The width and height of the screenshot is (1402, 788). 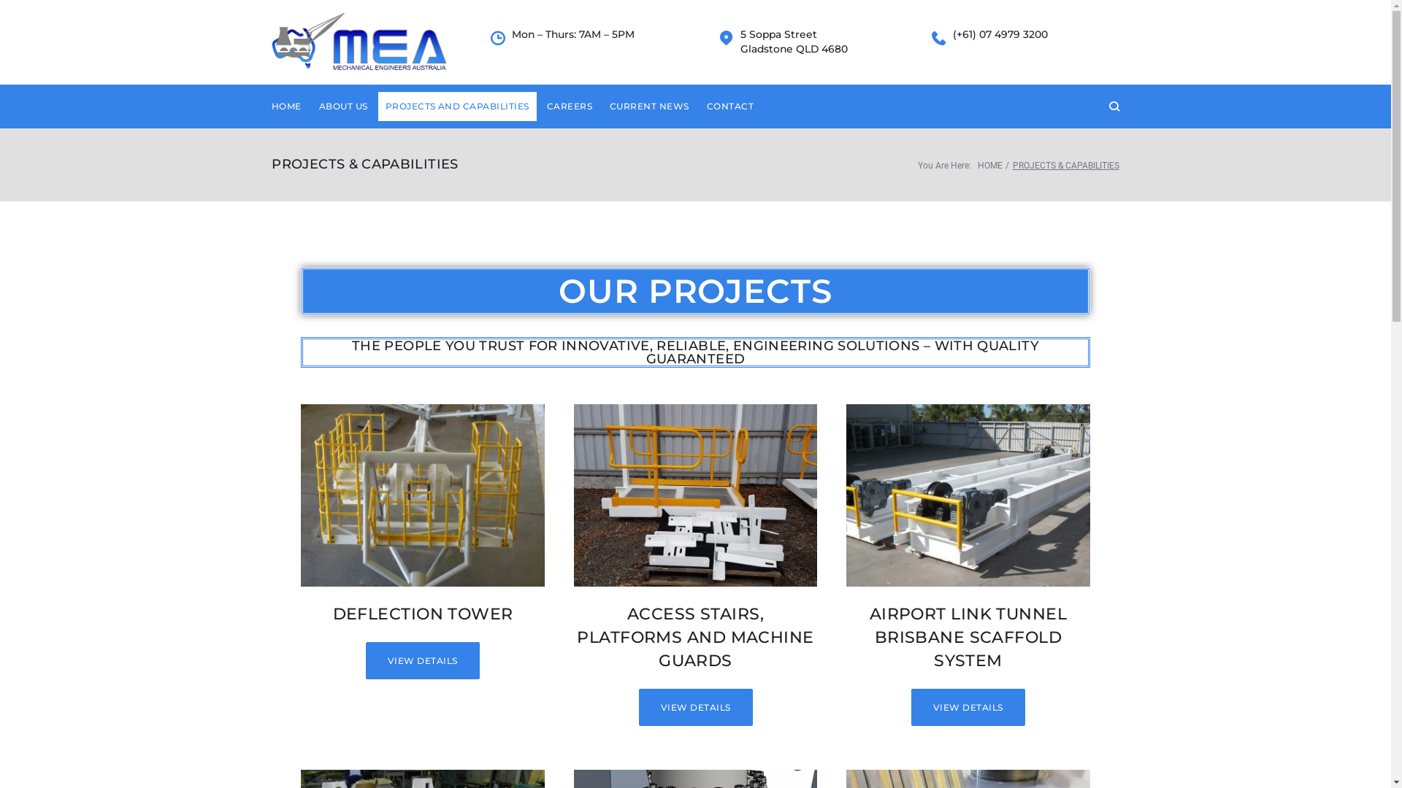 What do you see at coordinates (424, 614) in the screenshot?
I see `DEFLECTION TOWER` at bounding box center [424, 614].